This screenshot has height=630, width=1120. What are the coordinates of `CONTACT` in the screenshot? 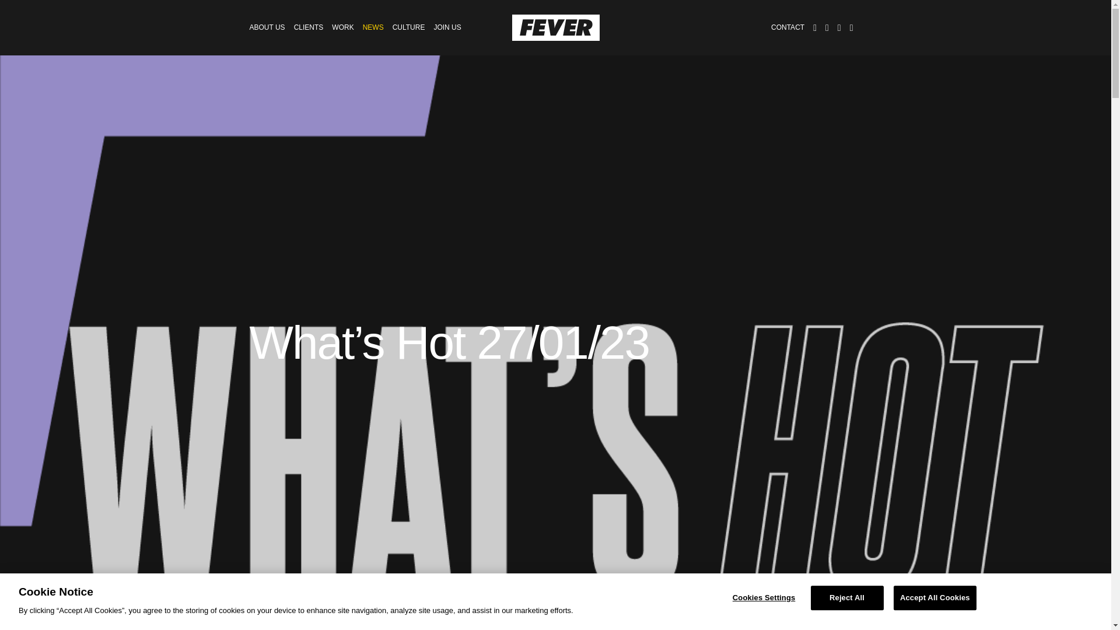 It's located at (787, 27).